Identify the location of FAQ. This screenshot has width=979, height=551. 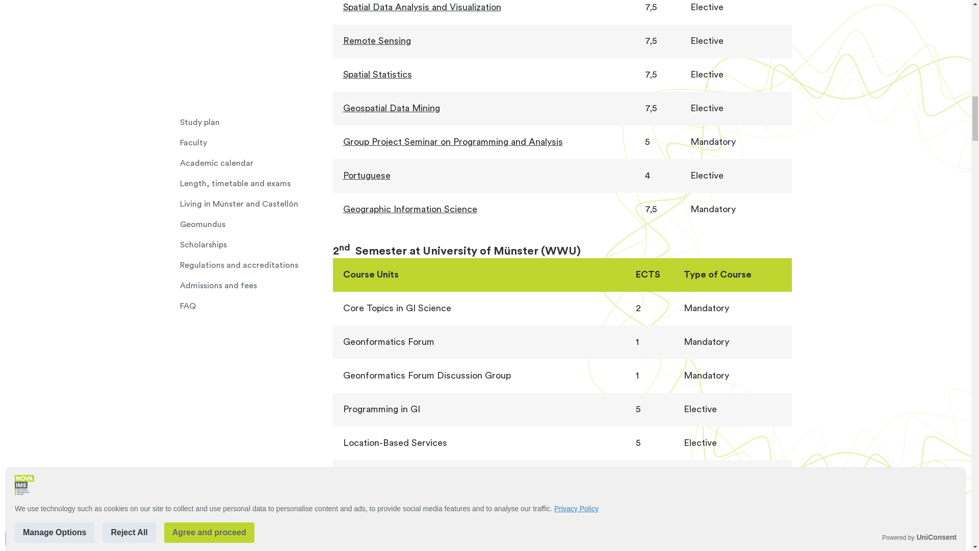
(256, 47).